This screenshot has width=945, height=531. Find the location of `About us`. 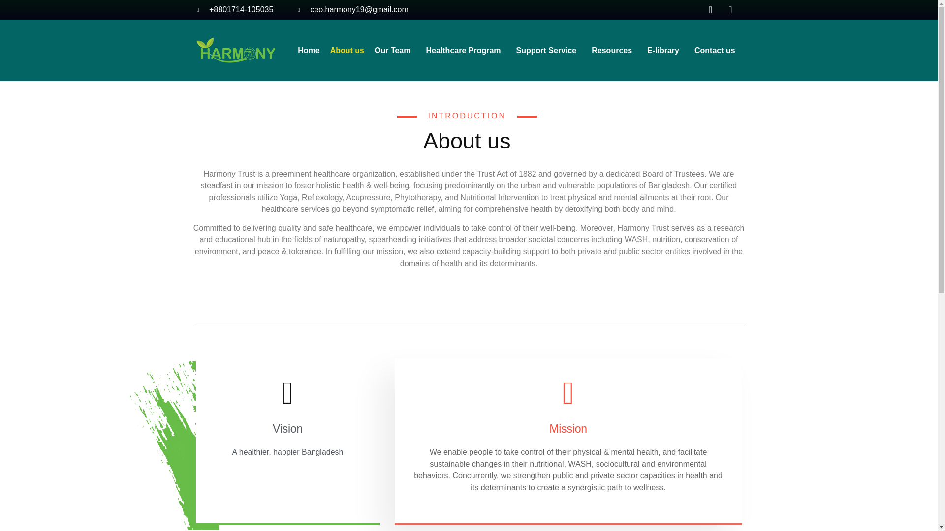

About us is located at coordinates (347, 50).